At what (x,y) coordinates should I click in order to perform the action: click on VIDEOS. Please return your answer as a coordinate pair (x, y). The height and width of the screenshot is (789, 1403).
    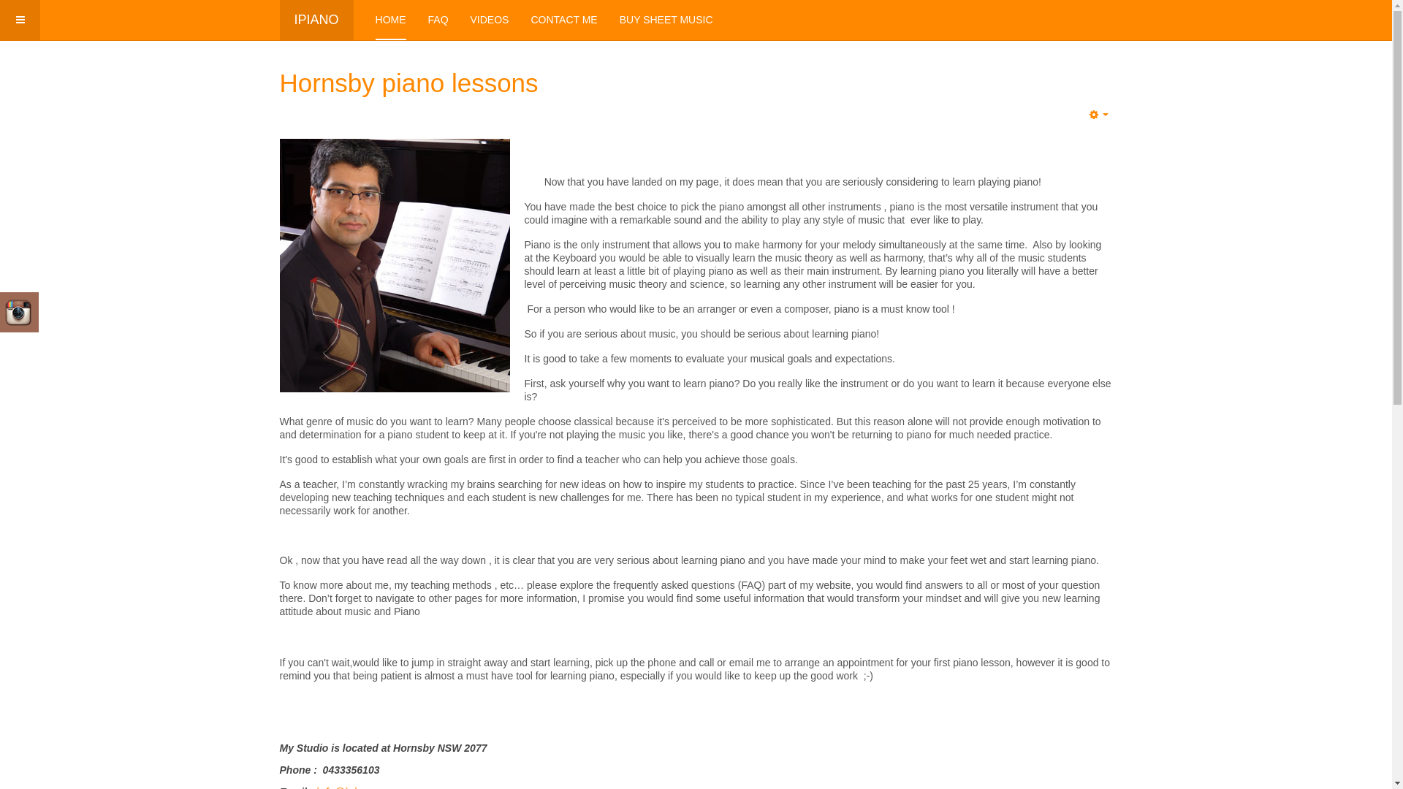
    Looking at the image, I should click on (490, 20).